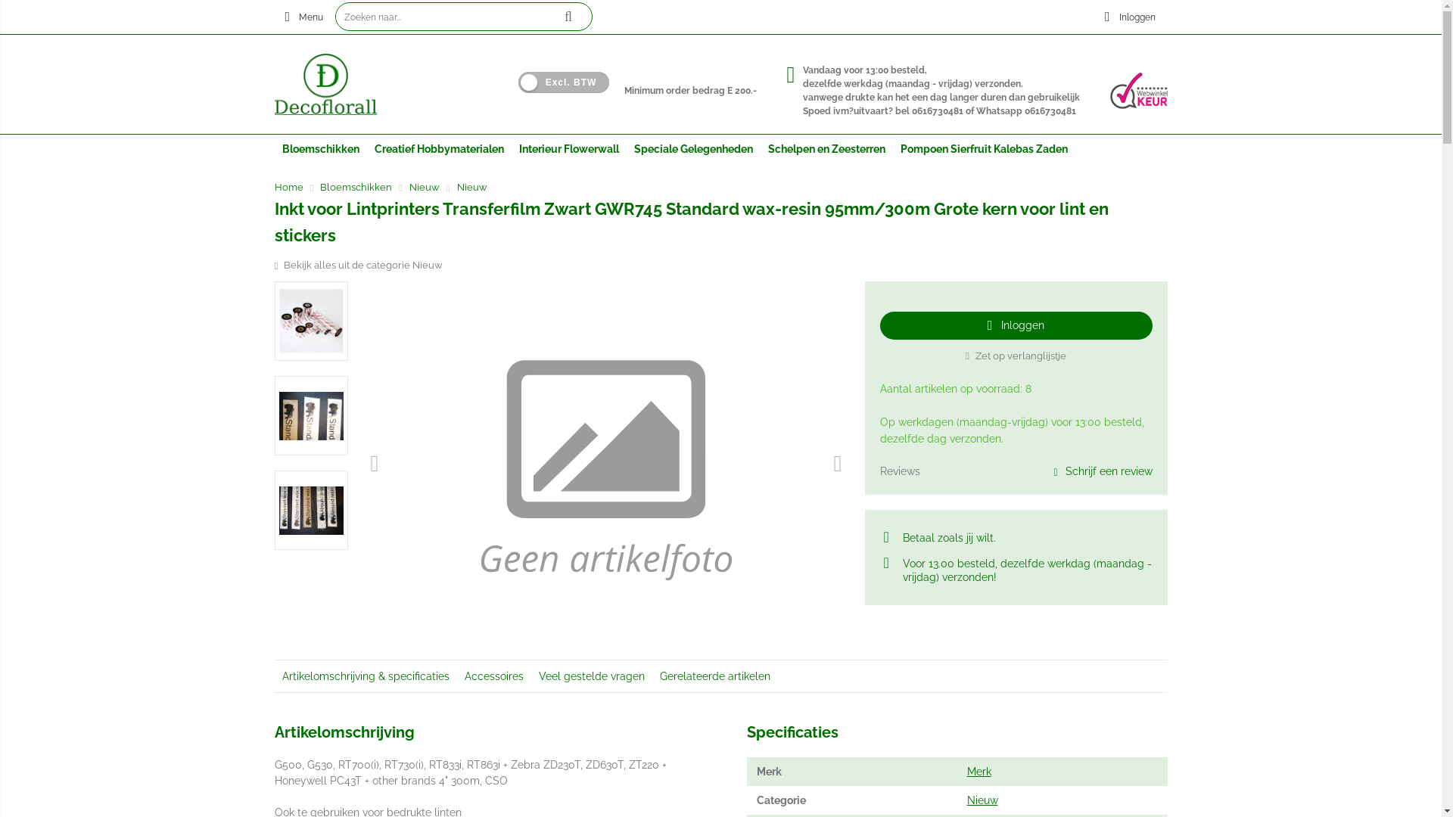 This screenshot has height=817, width=1453. I want to click on Gerelateerde artikelen, so click(714, 676).